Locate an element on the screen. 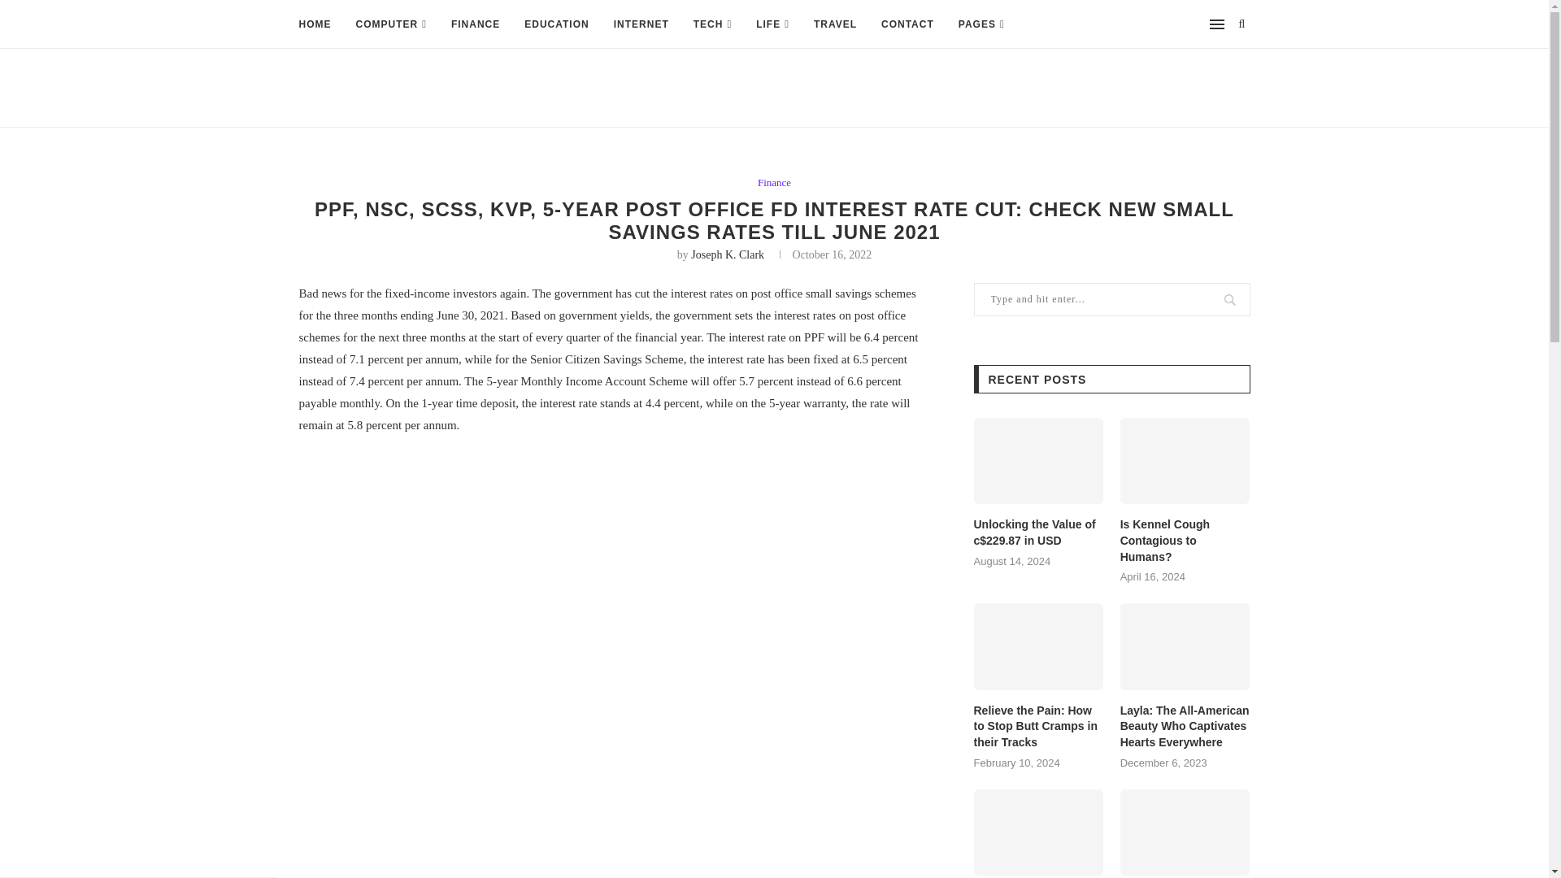 The height and width of the screenshot is (878, 1561). FINANCE is located at coordinates (475, 24).